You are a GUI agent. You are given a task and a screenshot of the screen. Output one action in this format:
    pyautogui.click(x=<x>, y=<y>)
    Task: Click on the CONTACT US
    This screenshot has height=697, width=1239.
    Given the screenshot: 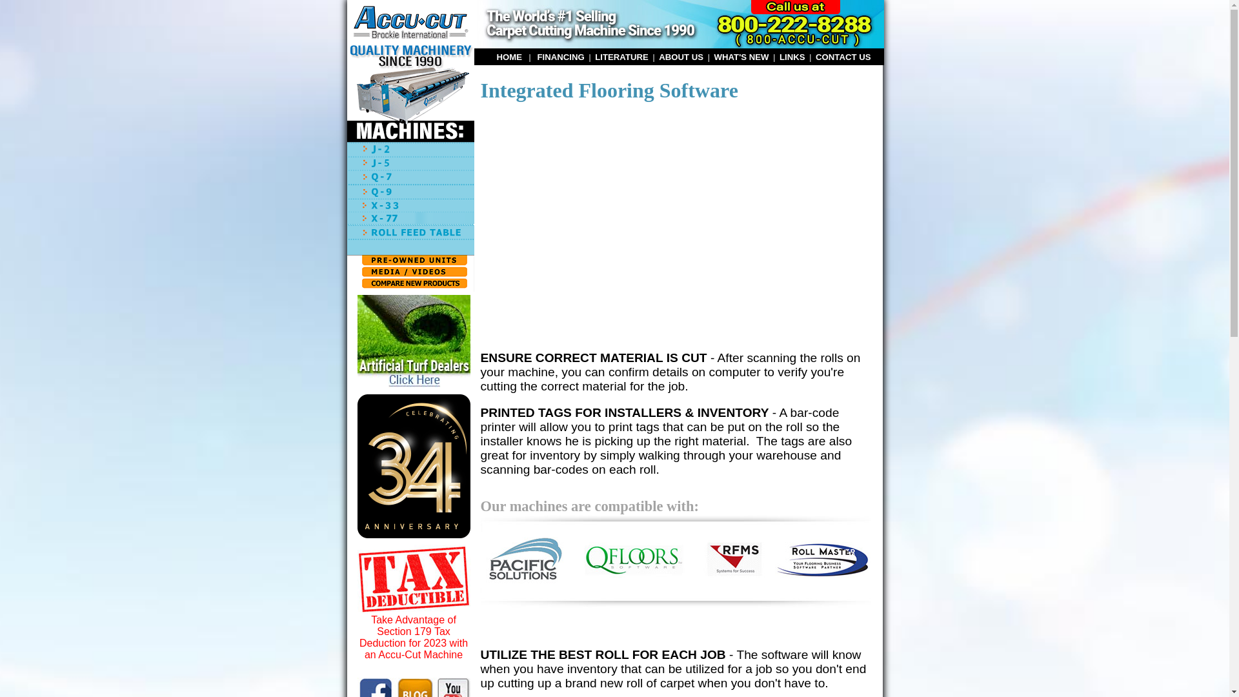 What is the action you would take?
    pyautogui.click(x=843, y=56)
    